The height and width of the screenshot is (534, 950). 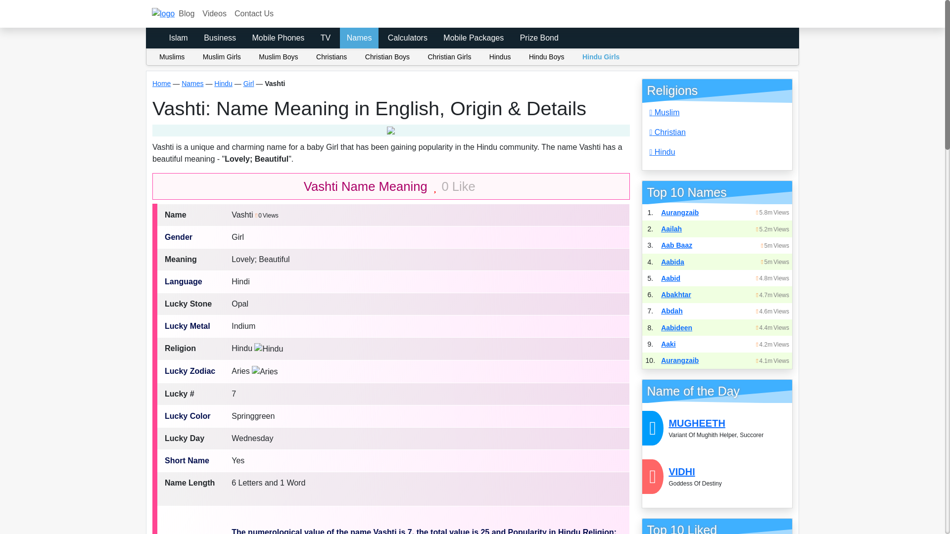 I want to click on Christian Boys, so click(x=388, y=57).